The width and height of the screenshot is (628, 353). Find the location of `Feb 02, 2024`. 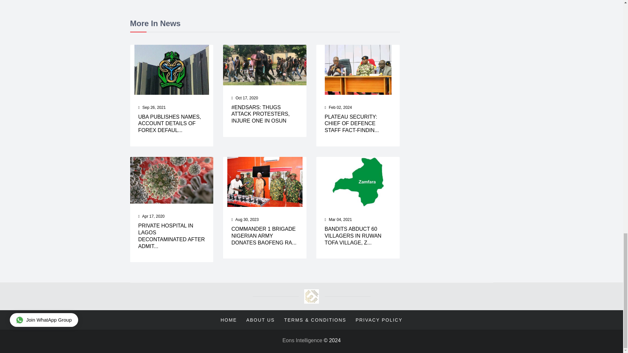

Feb 02, 2024 is located at coordinates (340, 107).